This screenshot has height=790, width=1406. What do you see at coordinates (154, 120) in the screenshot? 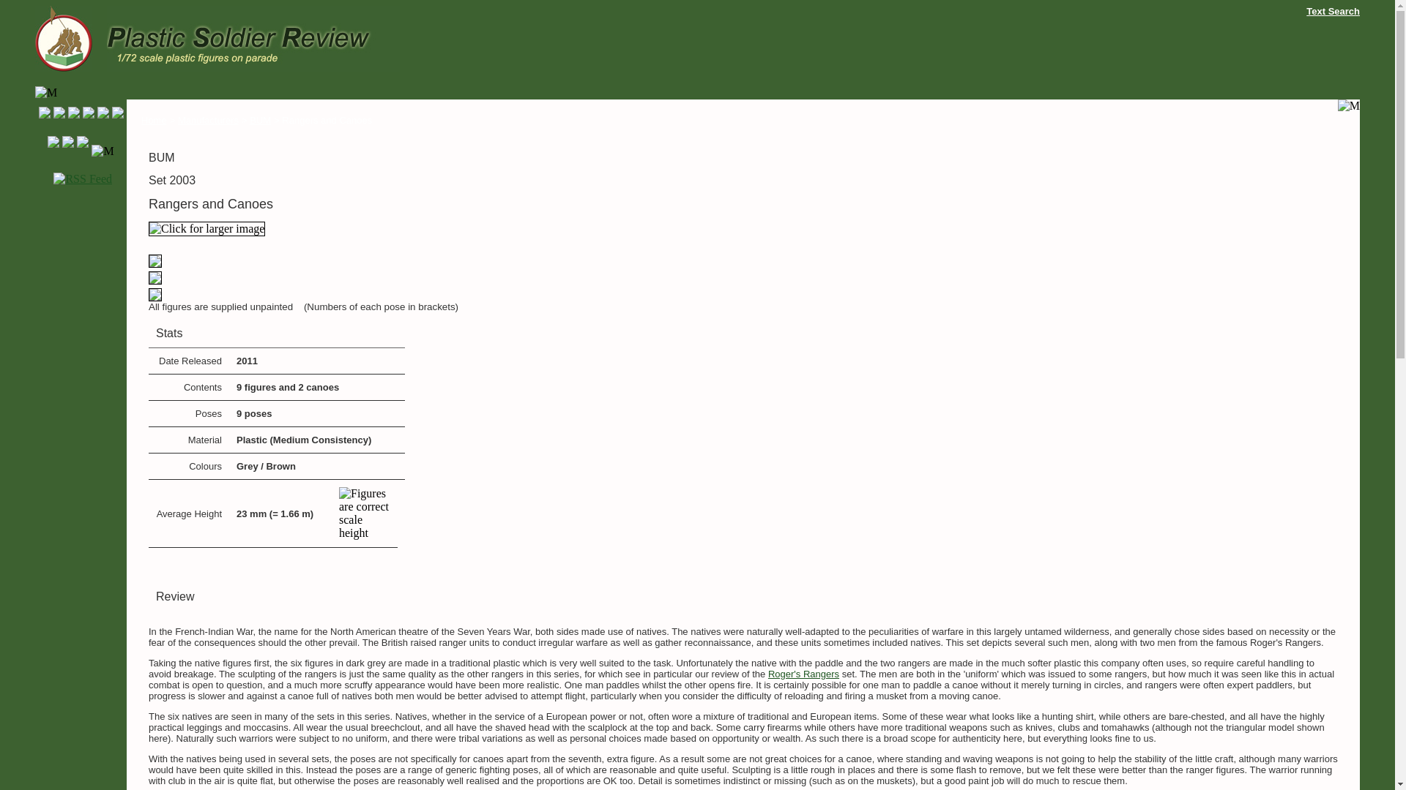
I see `Home` at bounding box center [154, 120].